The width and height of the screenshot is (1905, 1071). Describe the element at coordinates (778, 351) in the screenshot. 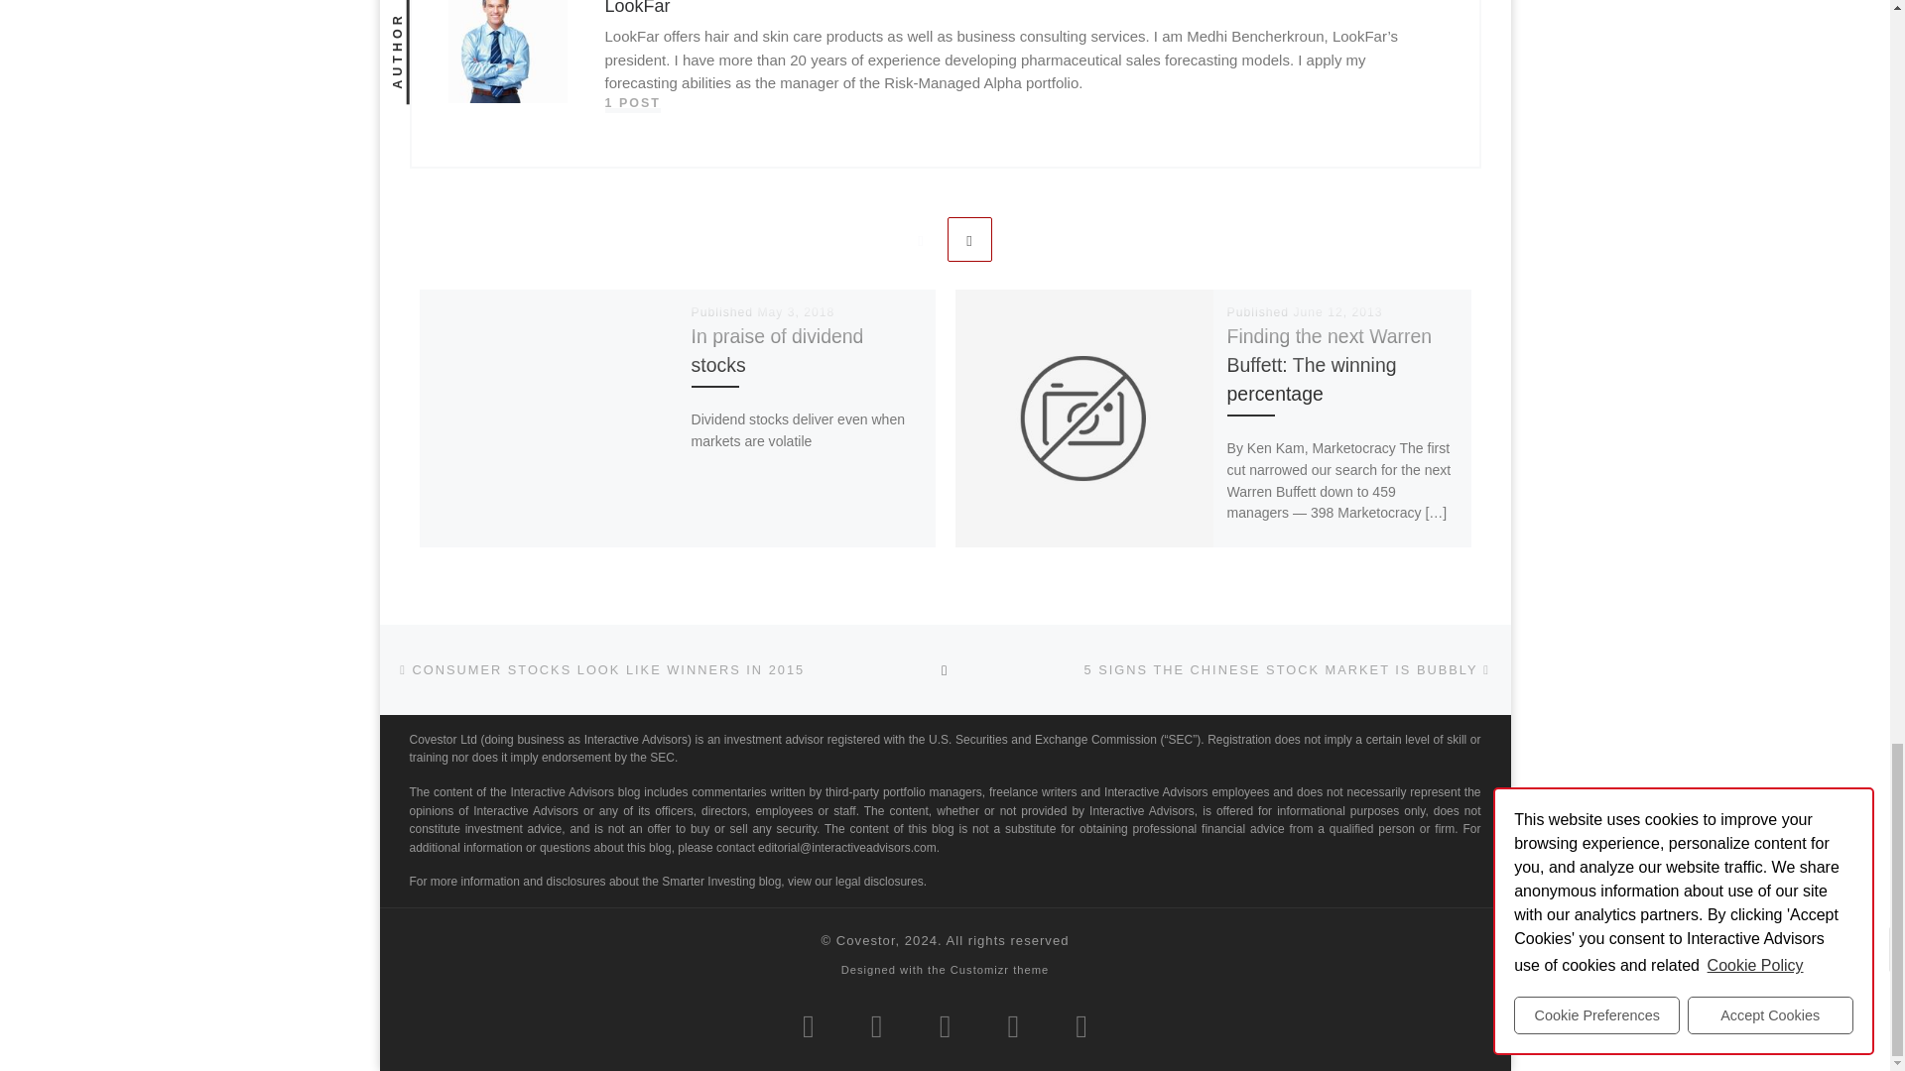

I see `In praise of dividend stocks` at that location.